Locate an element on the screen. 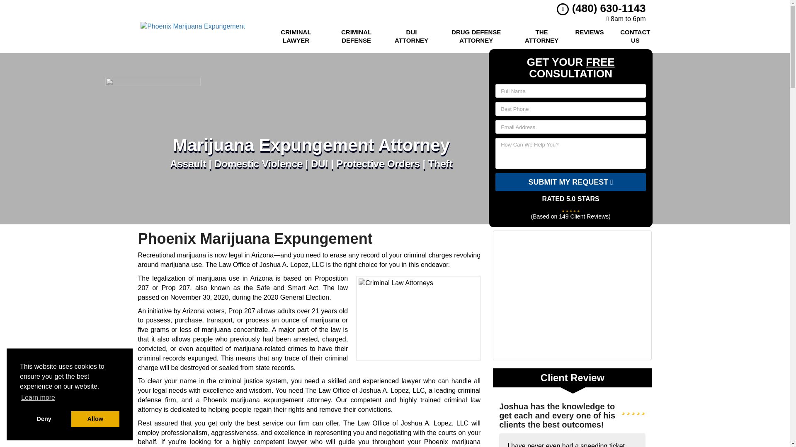 This screenshot has height=447, width=796. CRIMINAL LAWYER is located at coordinates (296, 36).